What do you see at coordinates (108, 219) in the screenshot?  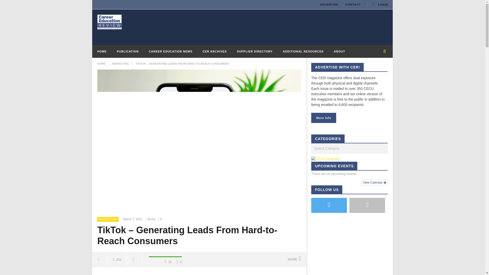 I see `View all posts in Marketing` at bounding box center [108, 219].